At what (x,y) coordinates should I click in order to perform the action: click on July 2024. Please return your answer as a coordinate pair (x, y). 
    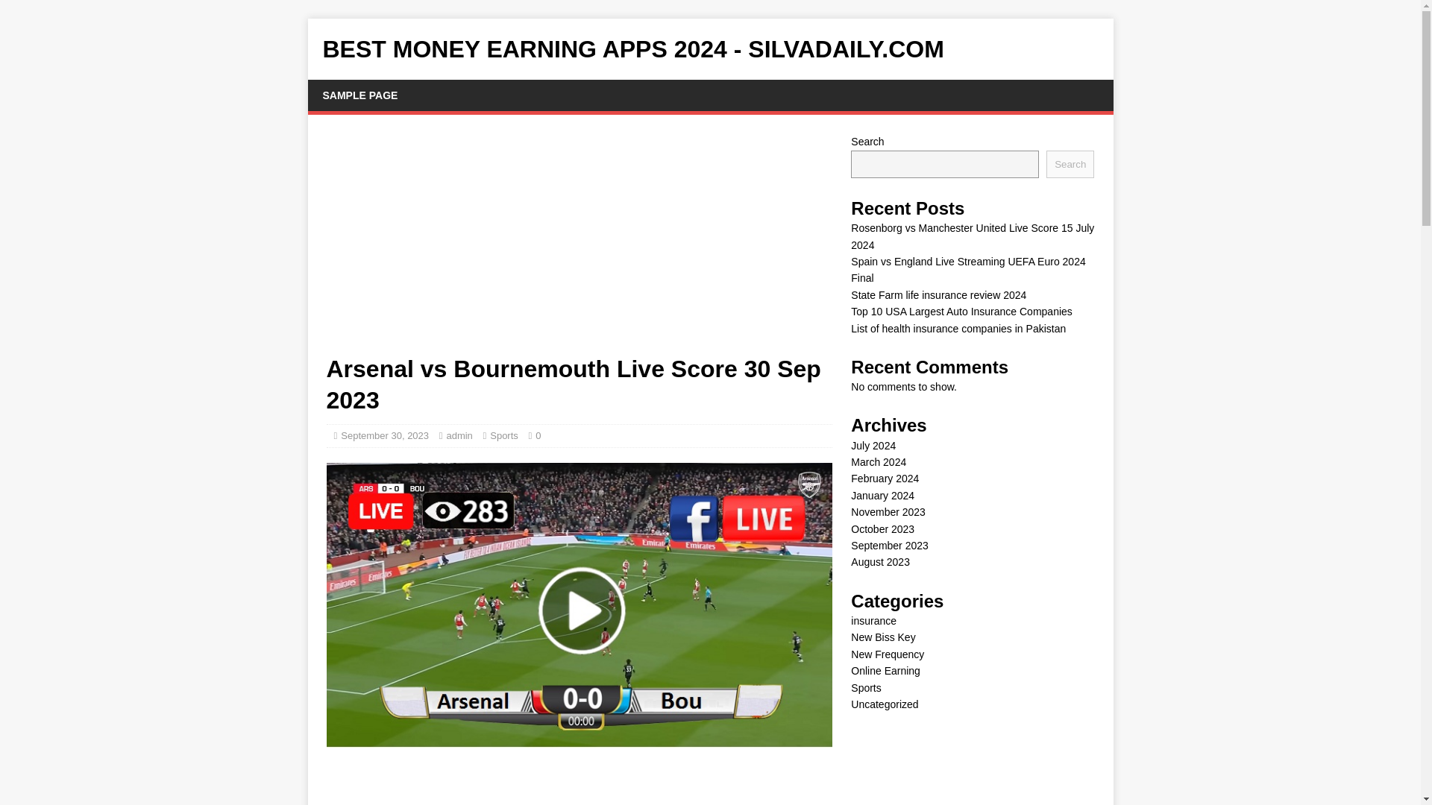
    Looking at the image, I should click on (873, 445).